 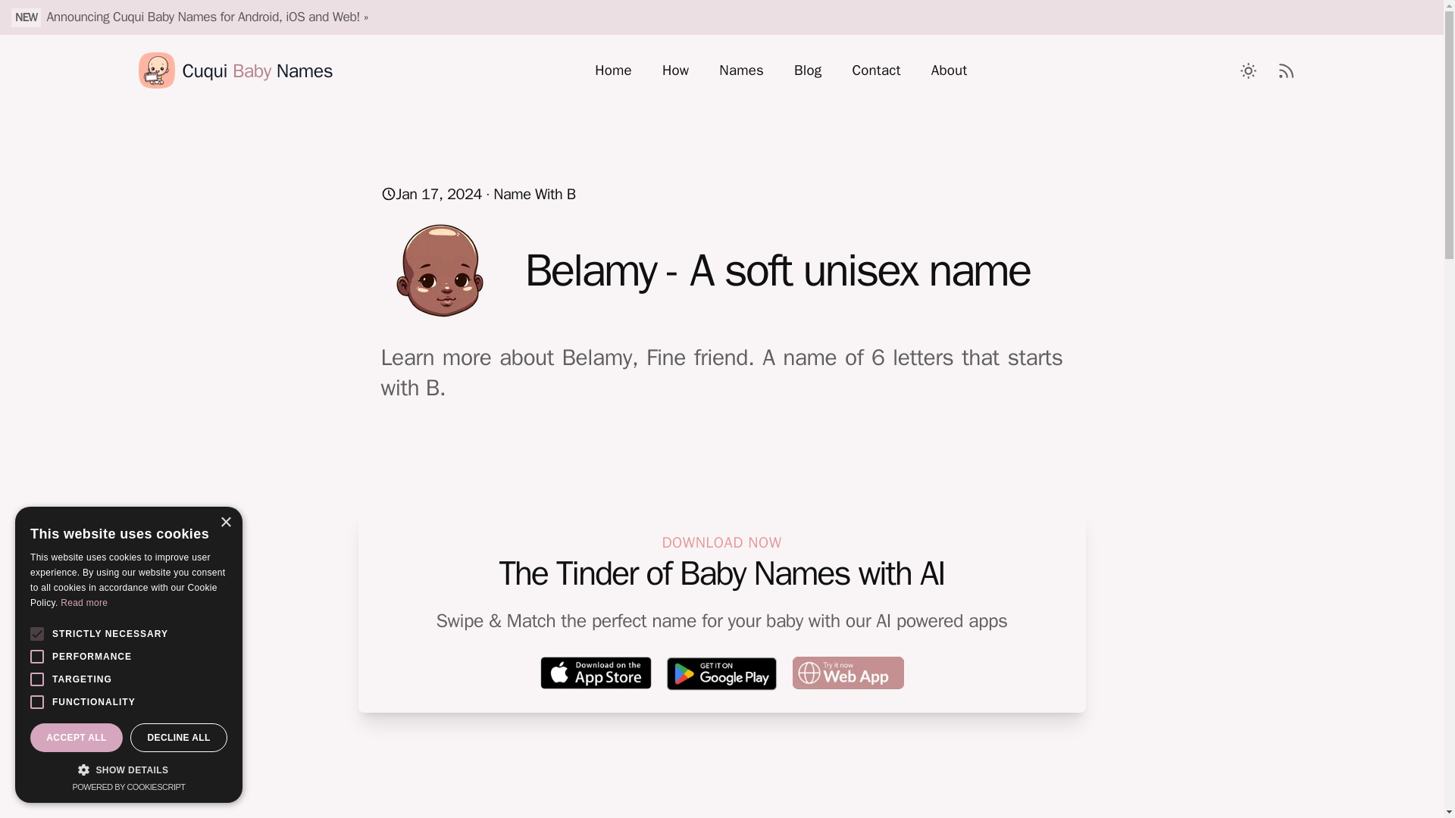 What do you see at coordinates (127, 786) in the screenshot?
I see `Consent Management Platform` at bounding box center [127, 786].